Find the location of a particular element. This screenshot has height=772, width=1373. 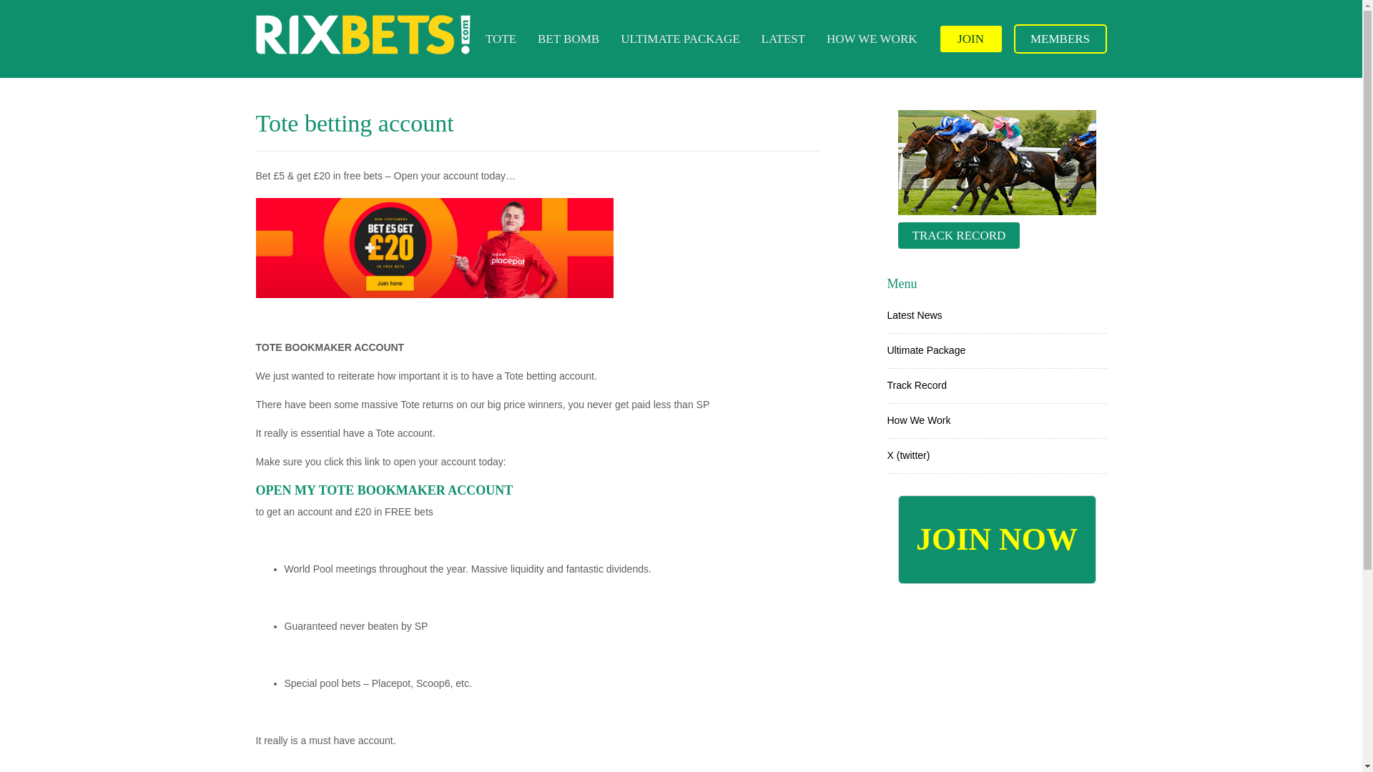

TOTE is located at coordinates (501, 39).